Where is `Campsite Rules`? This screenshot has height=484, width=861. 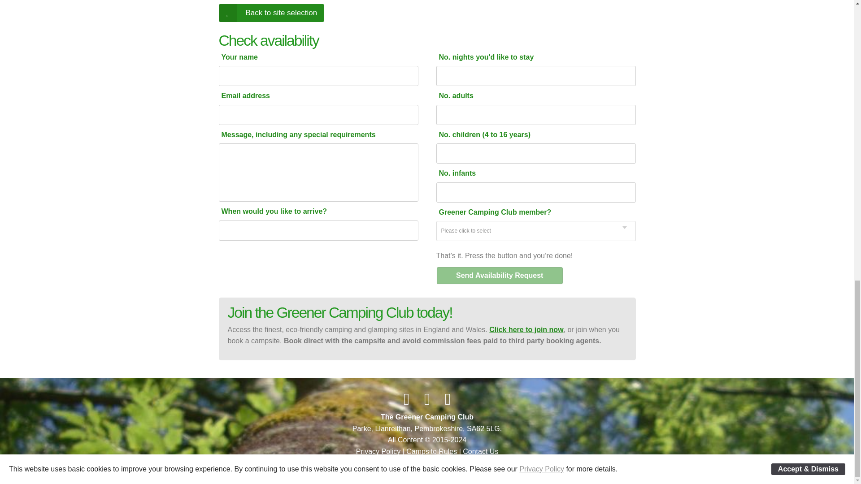
Campsite Rules is located at coordinates (431, 452).